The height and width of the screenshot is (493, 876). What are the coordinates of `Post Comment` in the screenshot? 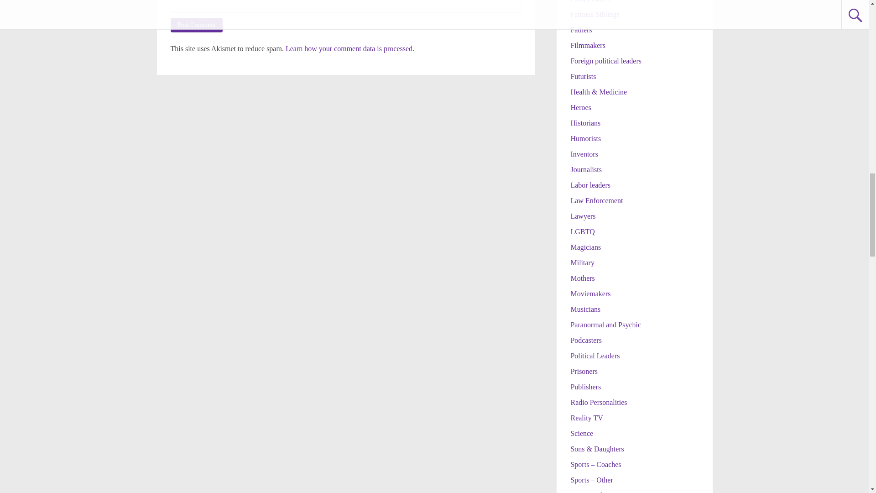 It's located at (197, 25).